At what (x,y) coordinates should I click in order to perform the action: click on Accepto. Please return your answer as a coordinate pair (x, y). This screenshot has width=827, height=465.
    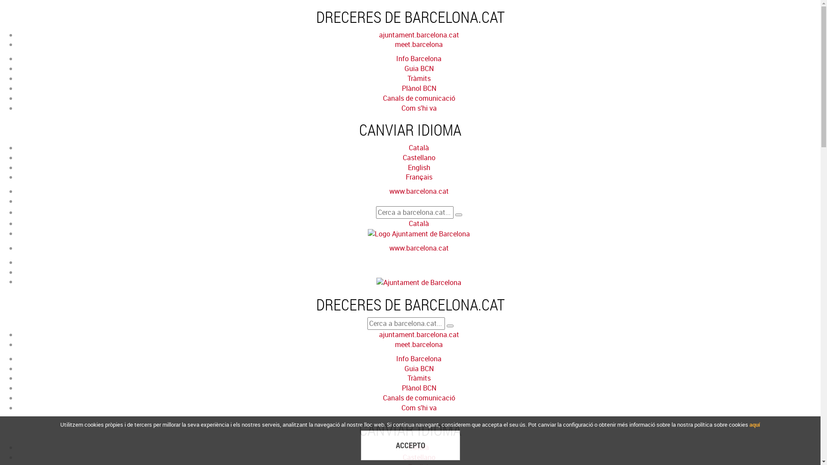
    Looking at the image, I should click on (410, 446).